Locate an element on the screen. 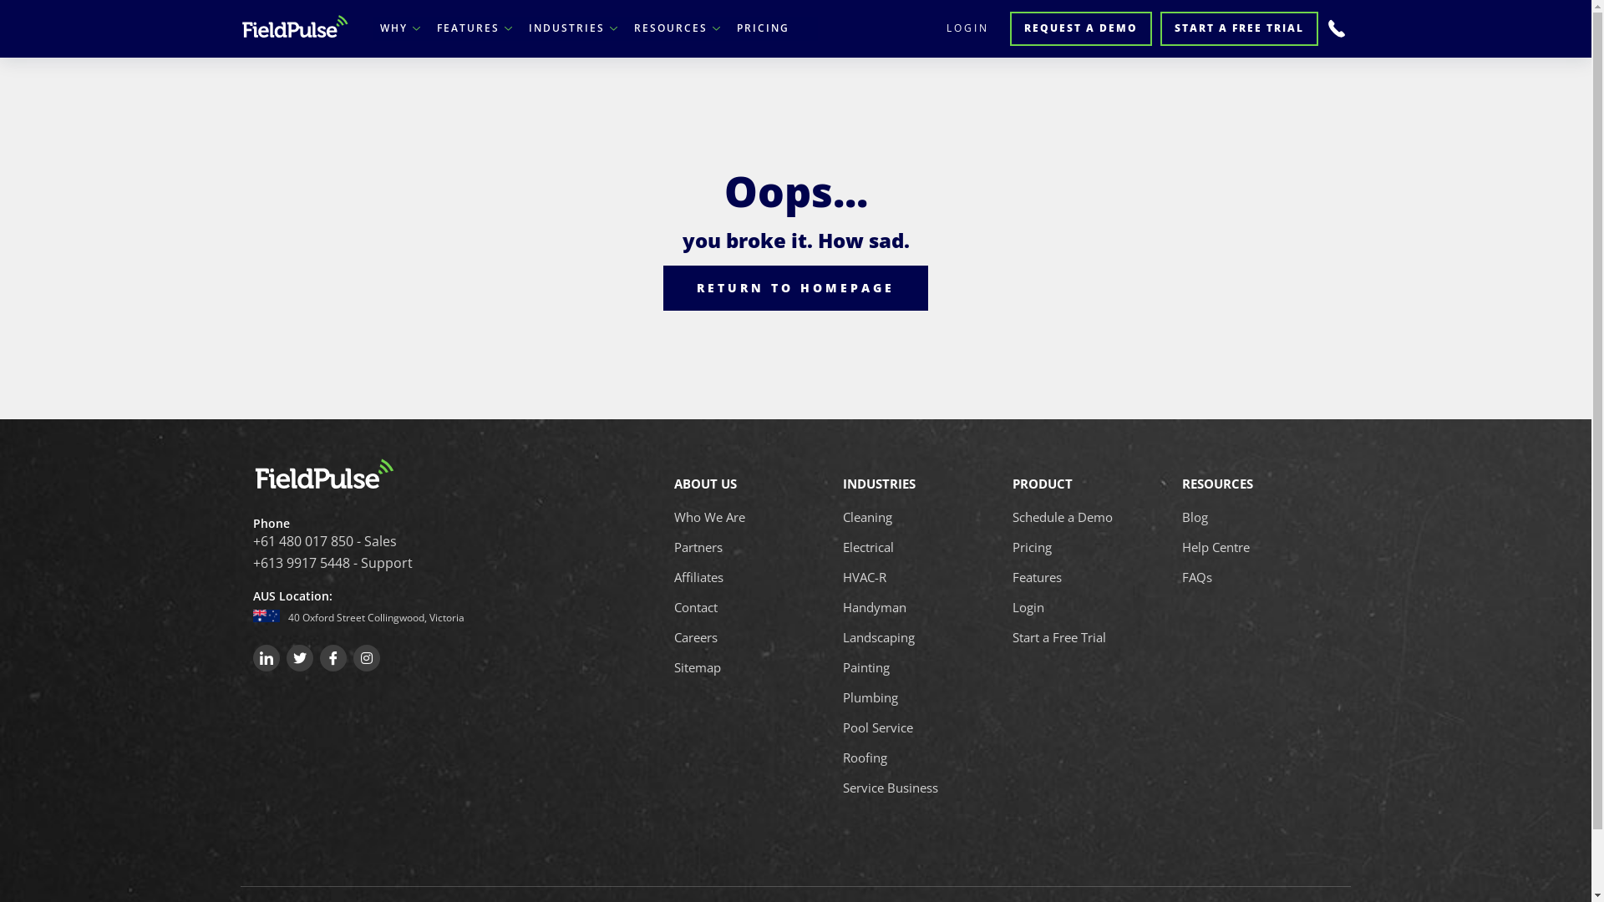 The image size is (1604, 902). HVAC-R is located at coordinates (865, 577).